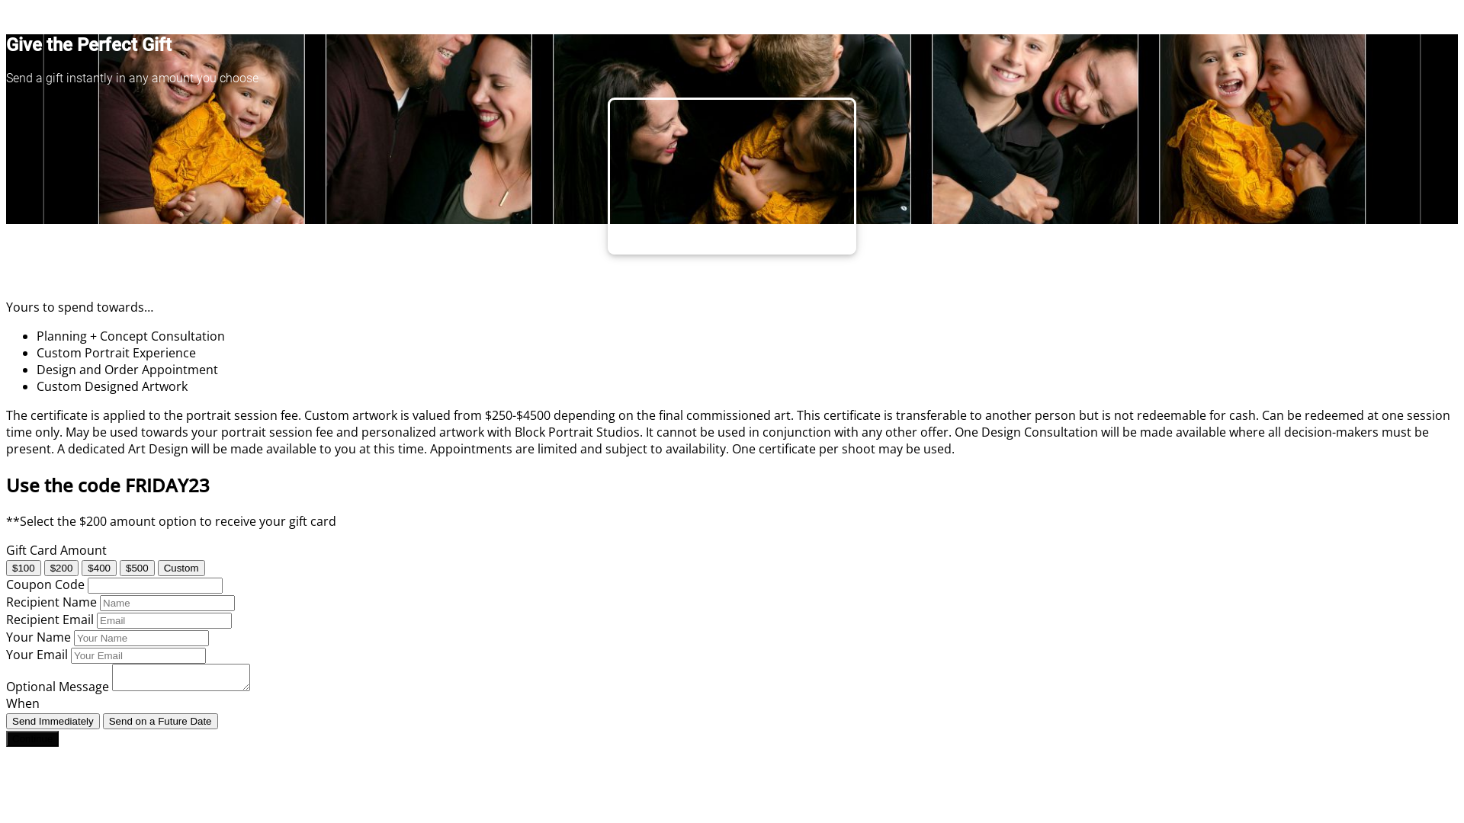  What do you see at coordinates (32, 739) in the screenshot?
I see `Continue` at bounding box center [32, 739].